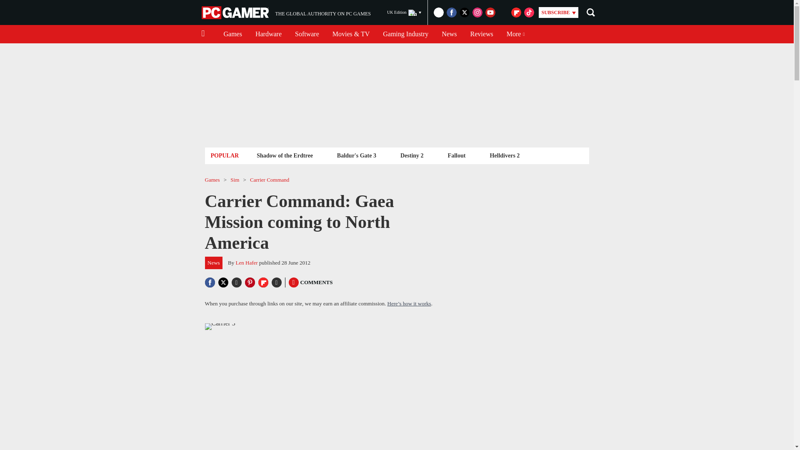  Describe the element at coordinates (285, 155) in the screenshot. I see `Hardware` at that location.